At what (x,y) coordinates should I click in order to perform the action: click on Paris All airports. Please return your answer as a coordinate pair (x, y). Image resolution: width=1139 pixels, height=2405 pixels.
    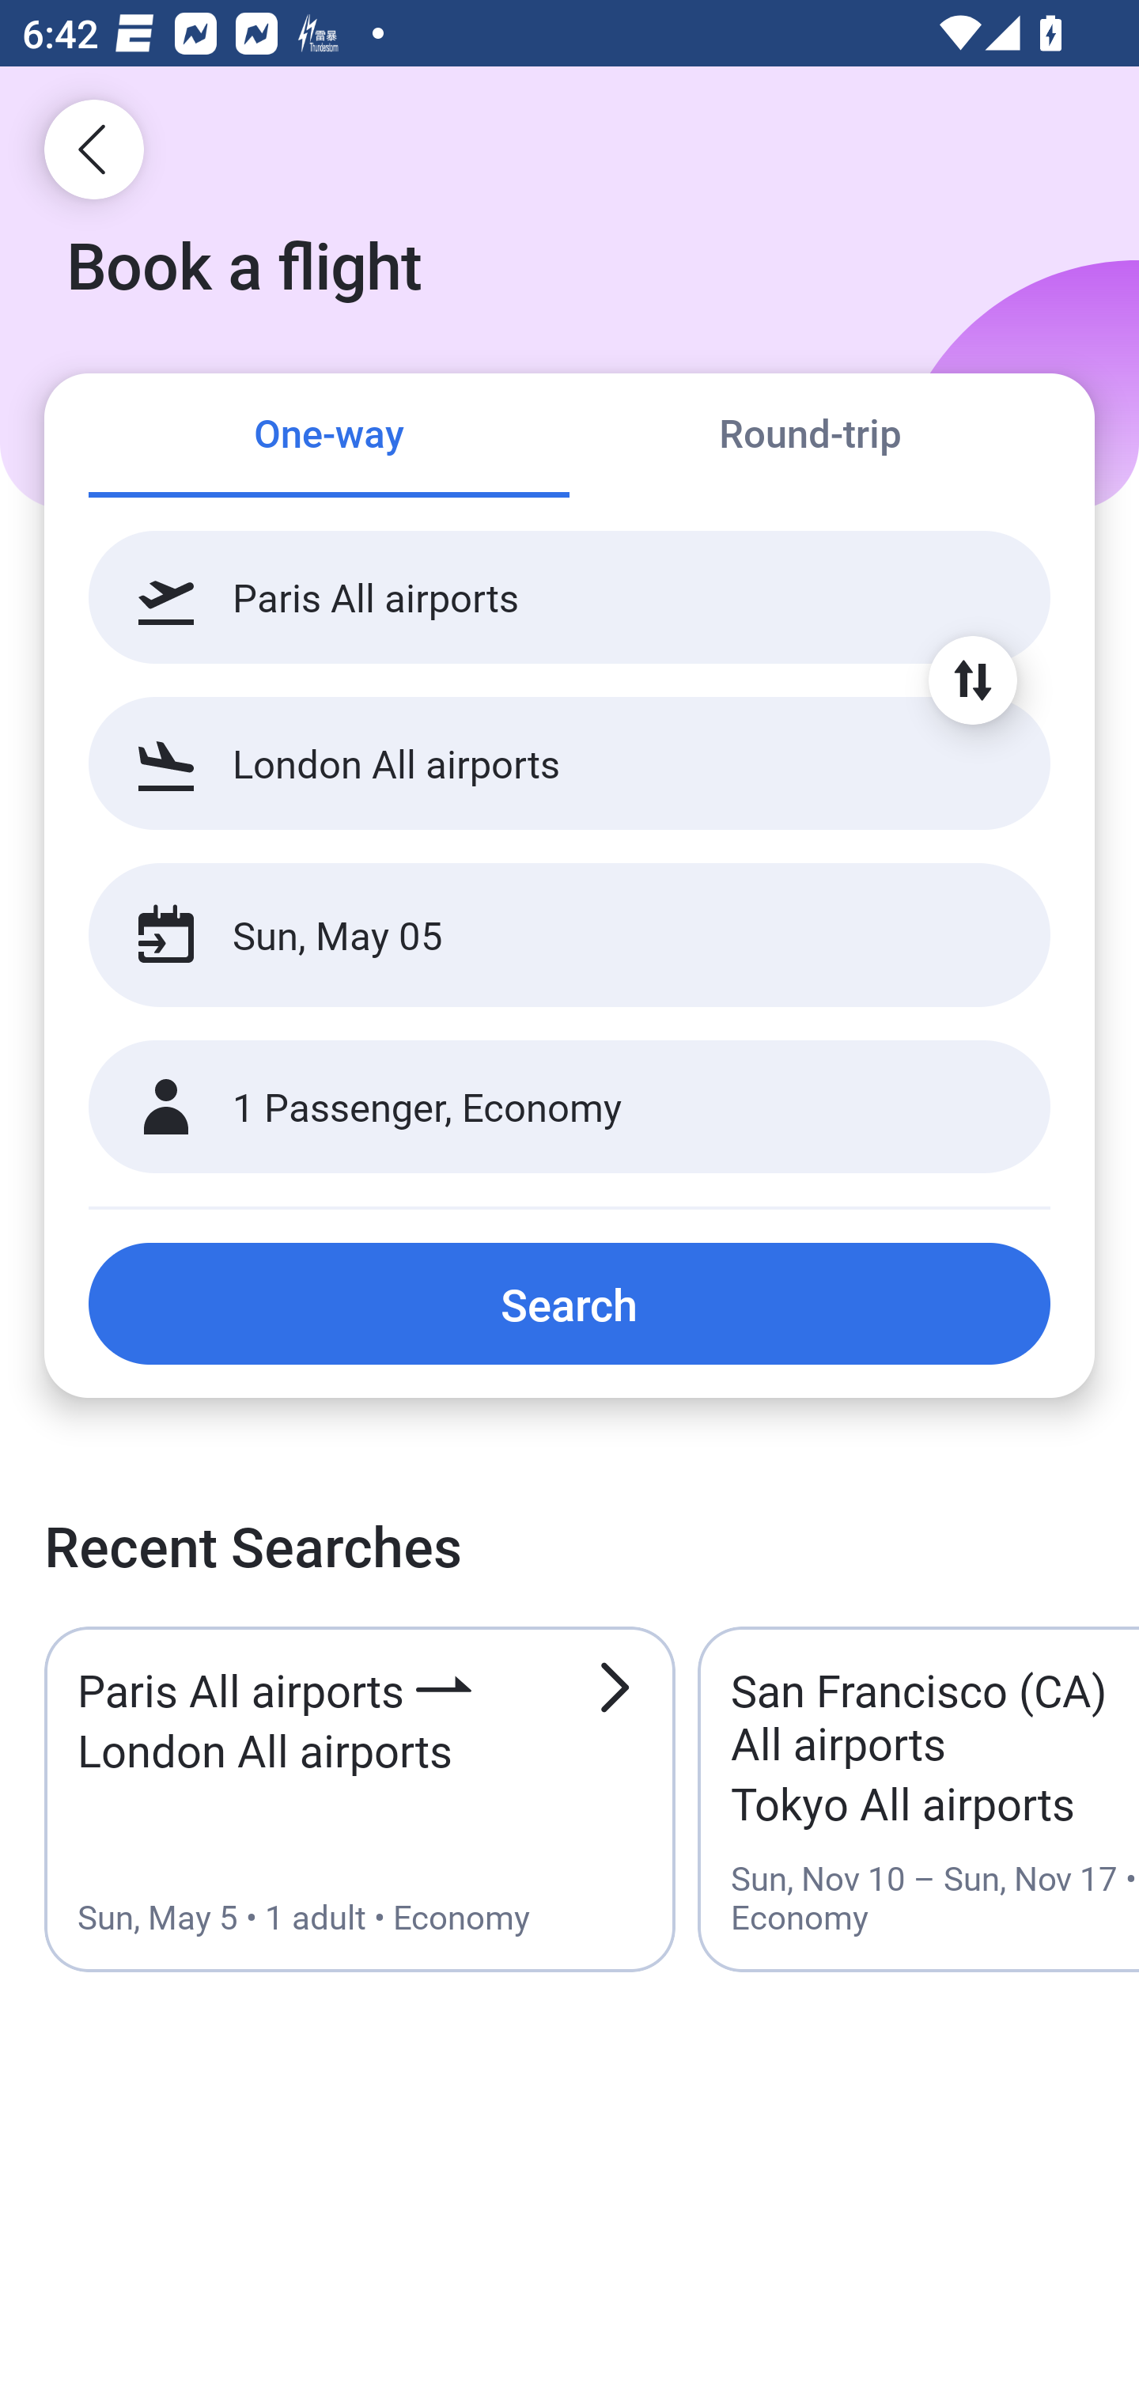
    Looking at the image, I should click on (569, 597).